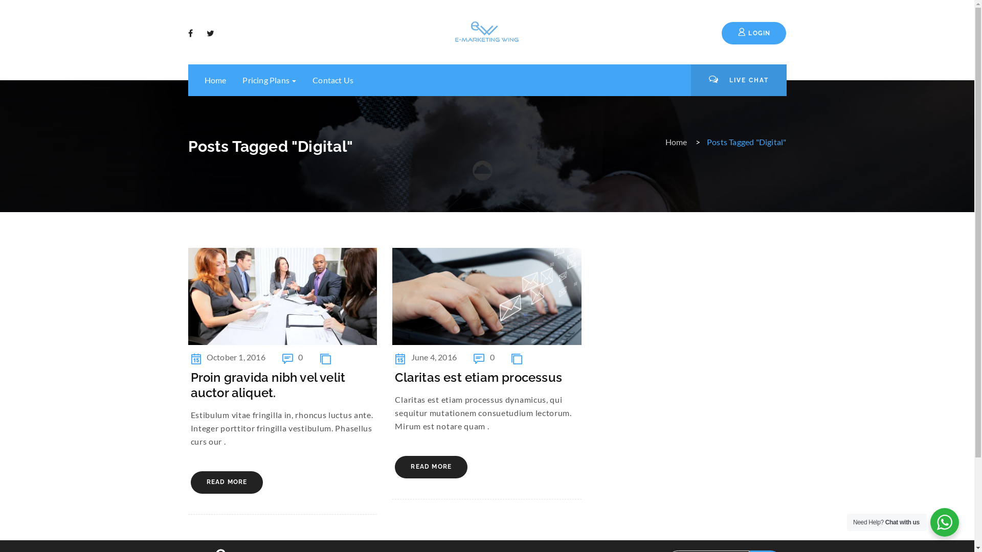 The width and height of the screenshot is (982, 552). What do you see at coordinates (479, 377) in the screenshot?
I see `Claritas est etiam processus` at bounding box center [479, 377].